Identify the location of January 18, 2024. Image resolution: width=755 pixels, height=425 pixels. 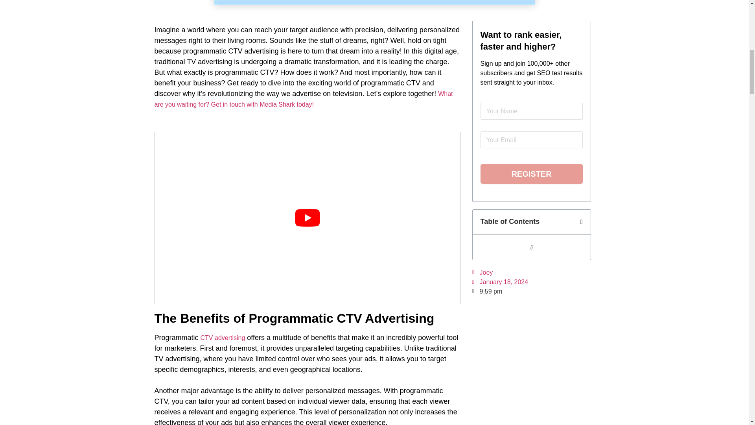
(500, 282).